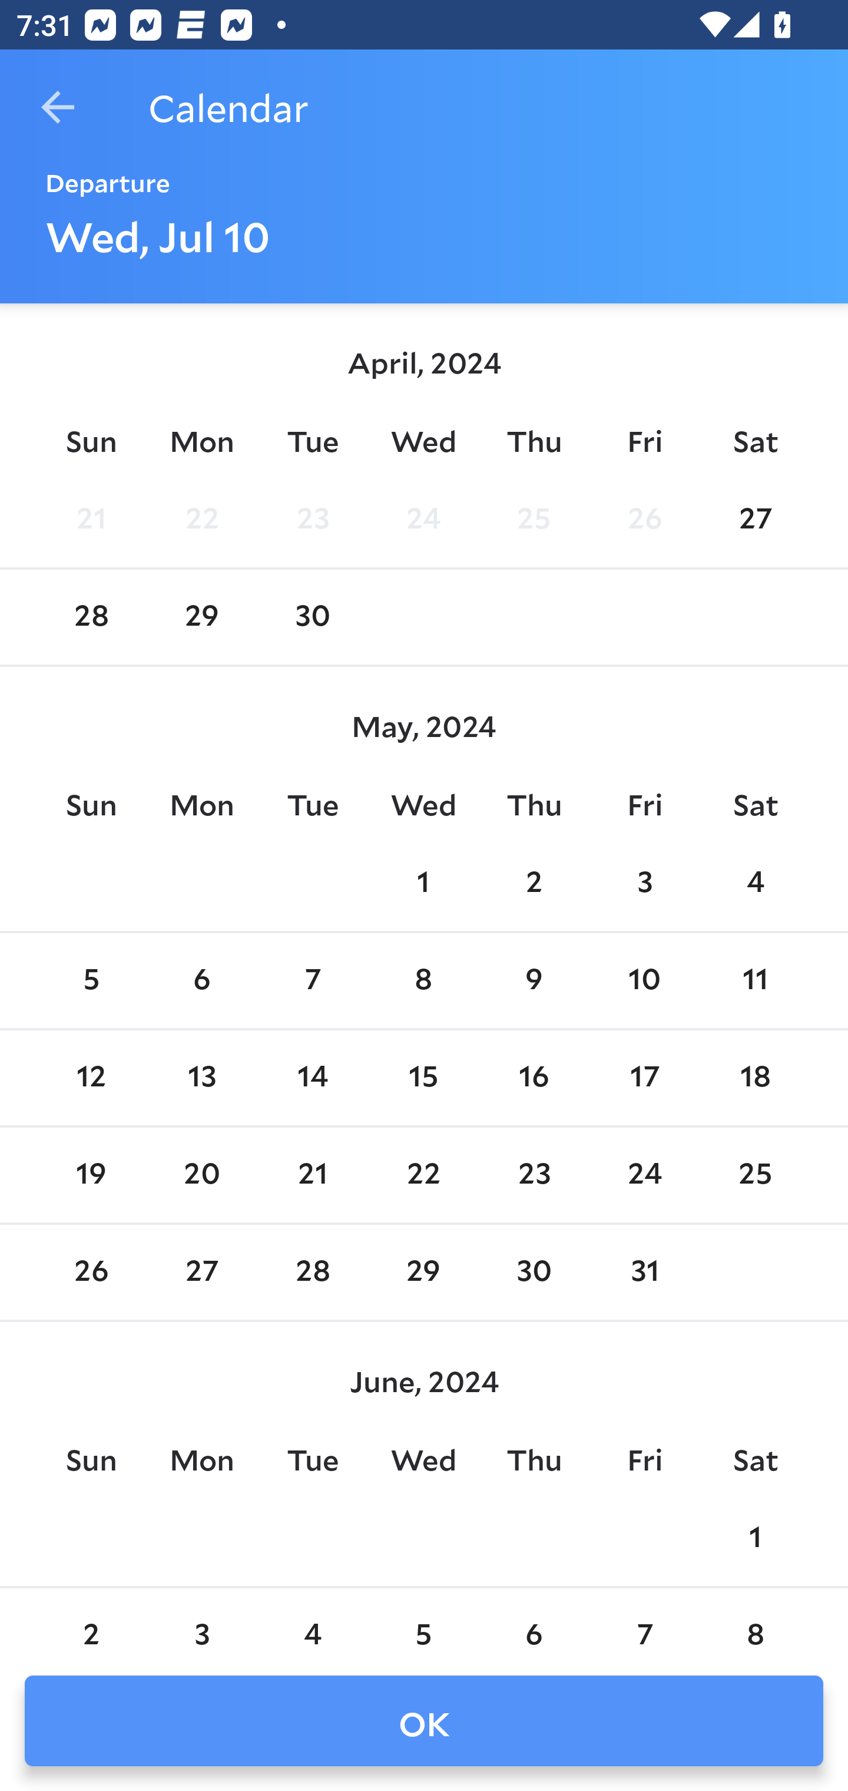 The height and width of the screenshot is (1791, 848). Describe the element at coordinates (202, 519) in the screenshot. I see `22` at that location.